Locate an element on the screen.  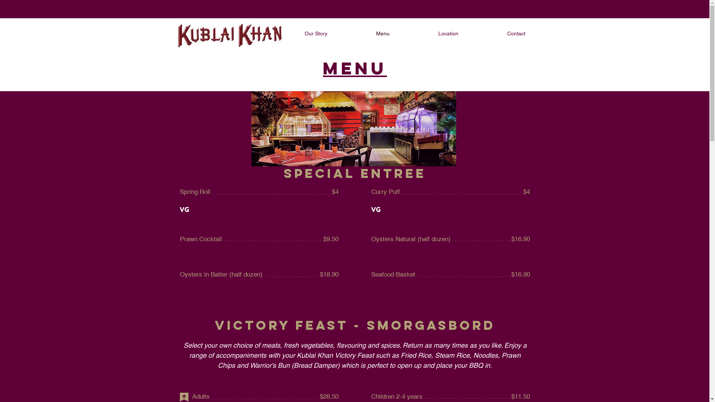
Our Story is located at coordinates (316, 33).